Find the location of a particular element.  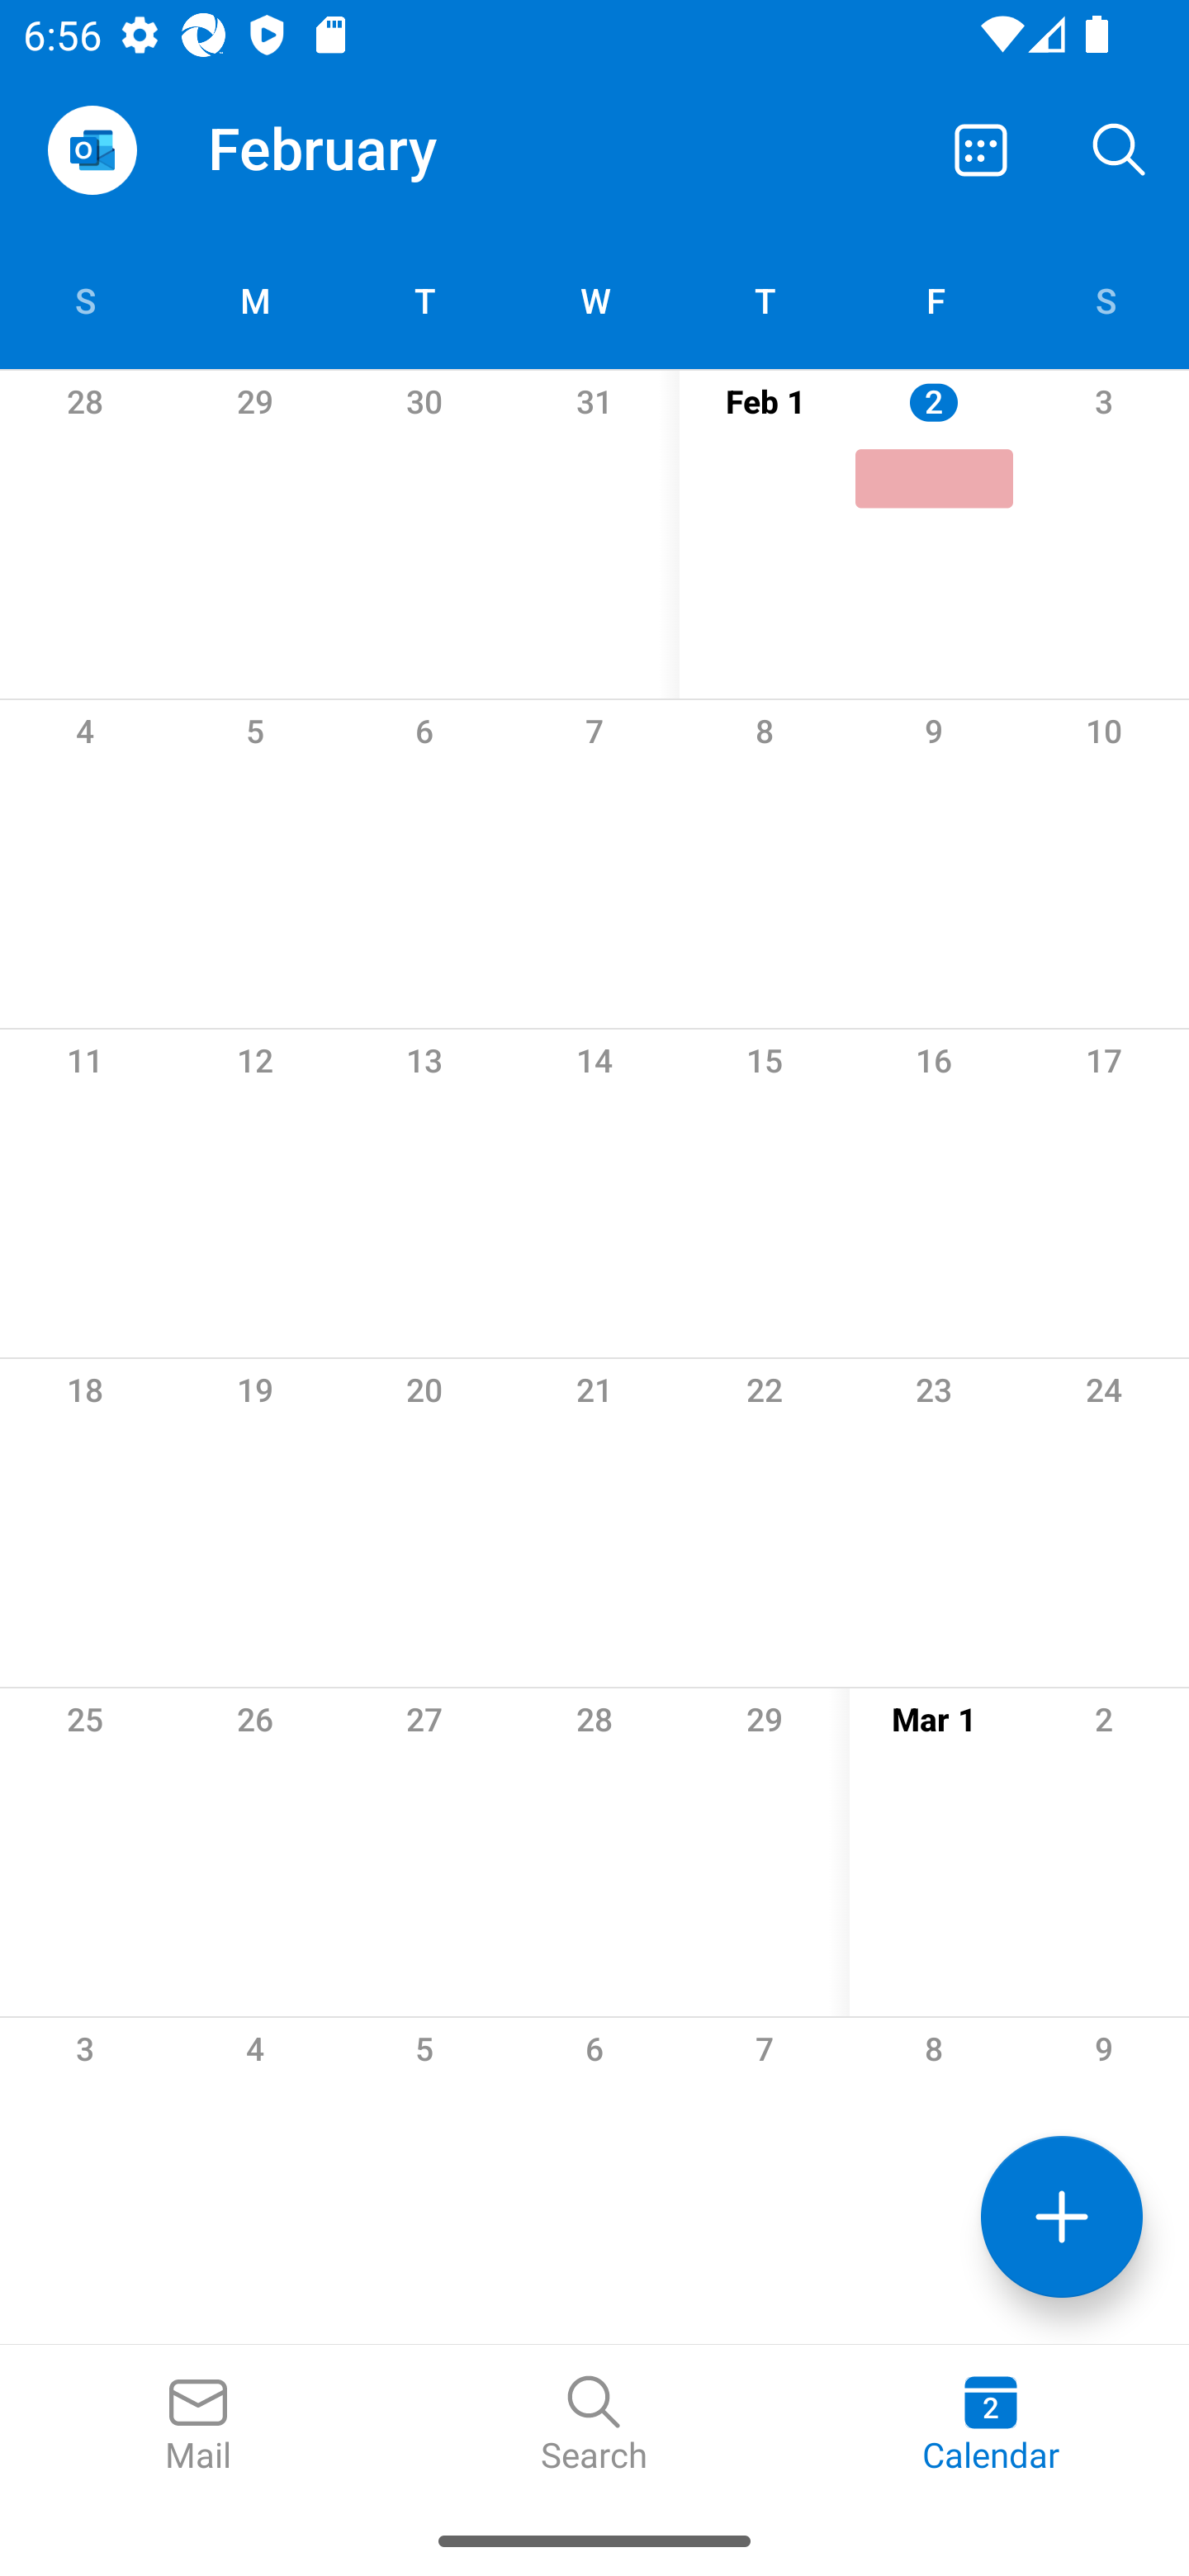

Mail is located at coordinates (198, 2425).